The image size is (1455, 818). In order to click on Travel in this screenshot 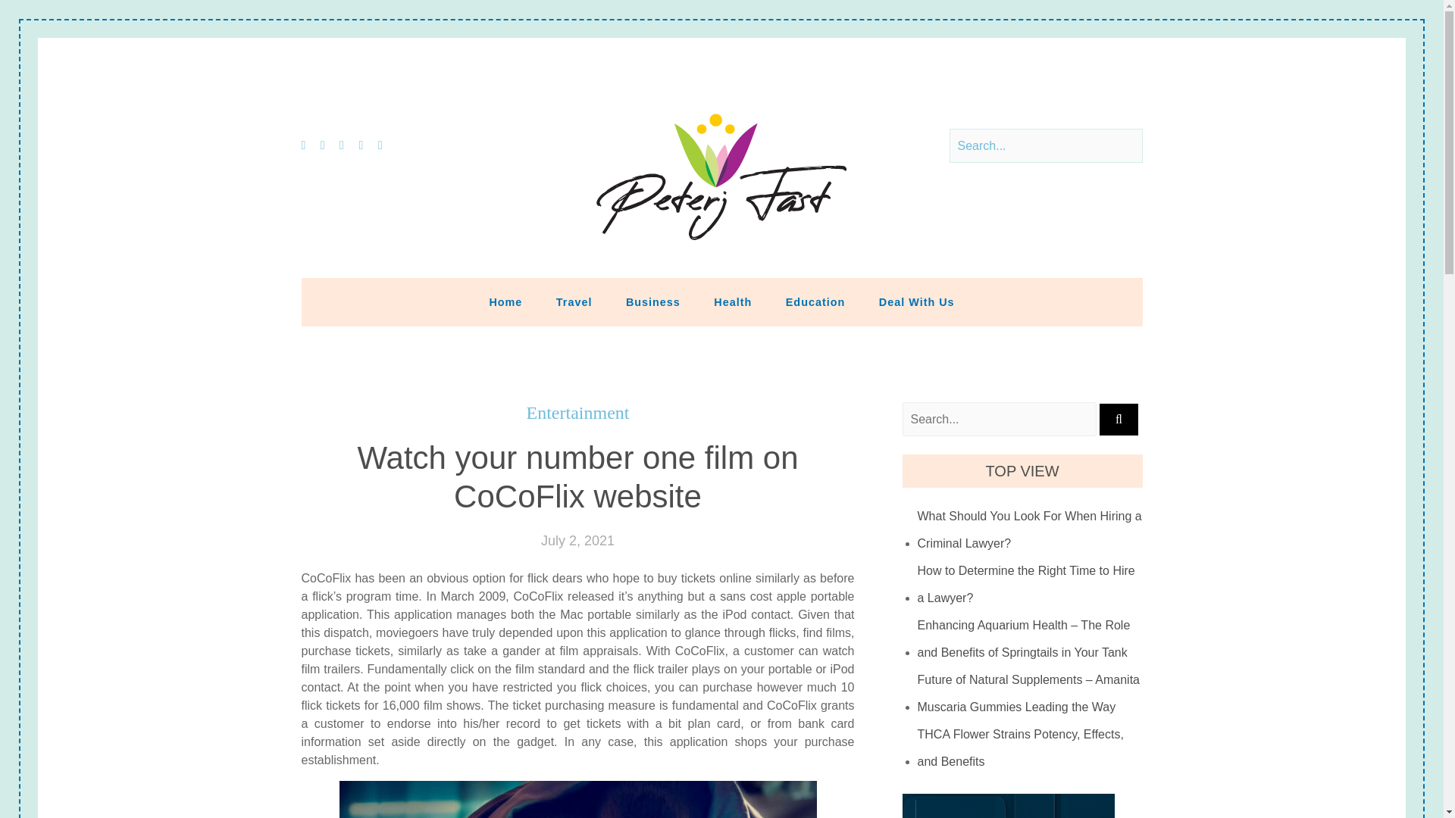, I will do `click(574, 301)`.